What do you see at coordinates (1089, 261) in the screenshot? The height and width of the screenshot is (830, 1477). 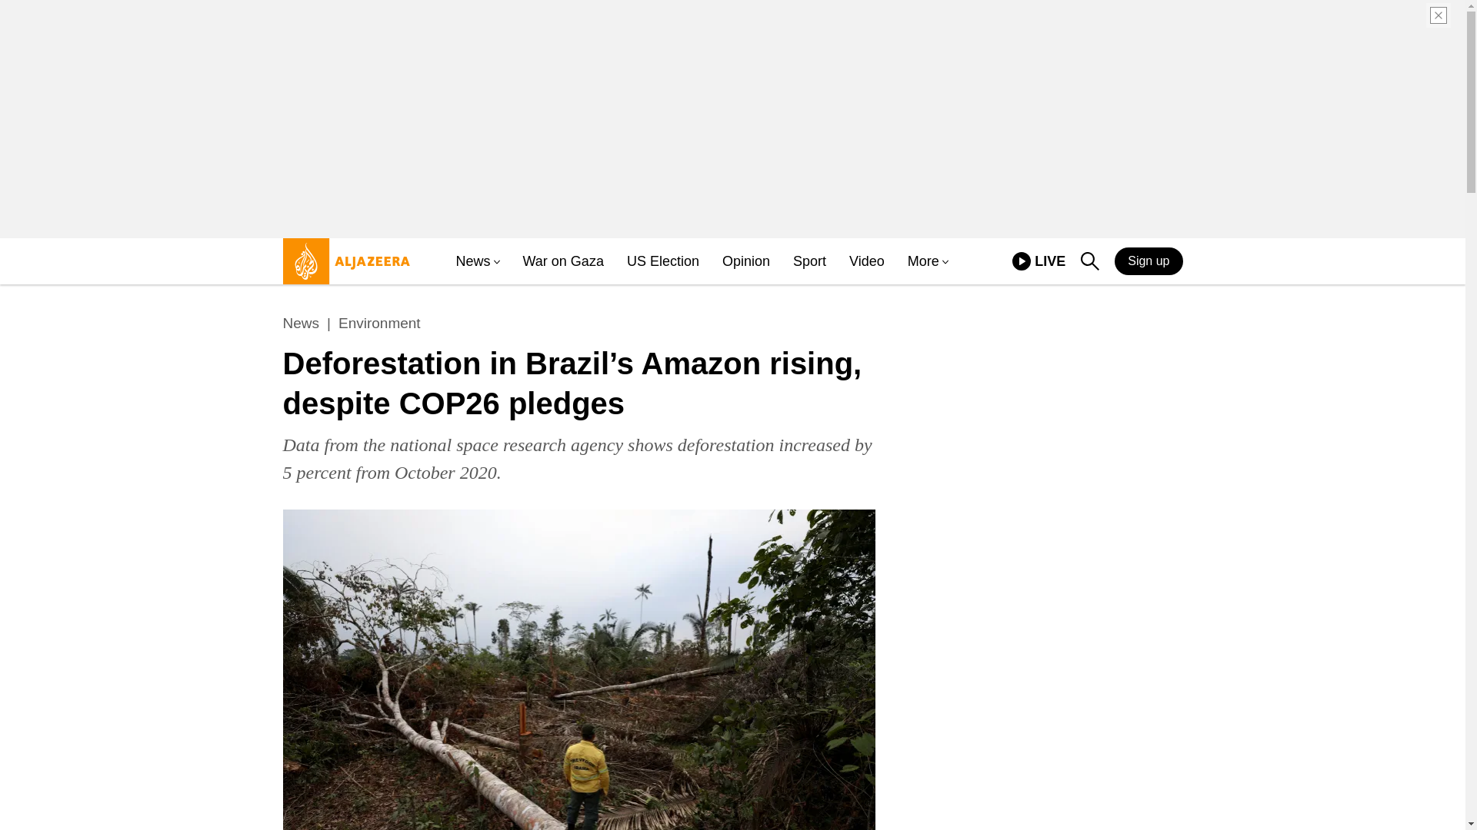 I see `search` at bounding box center [1089, 261].